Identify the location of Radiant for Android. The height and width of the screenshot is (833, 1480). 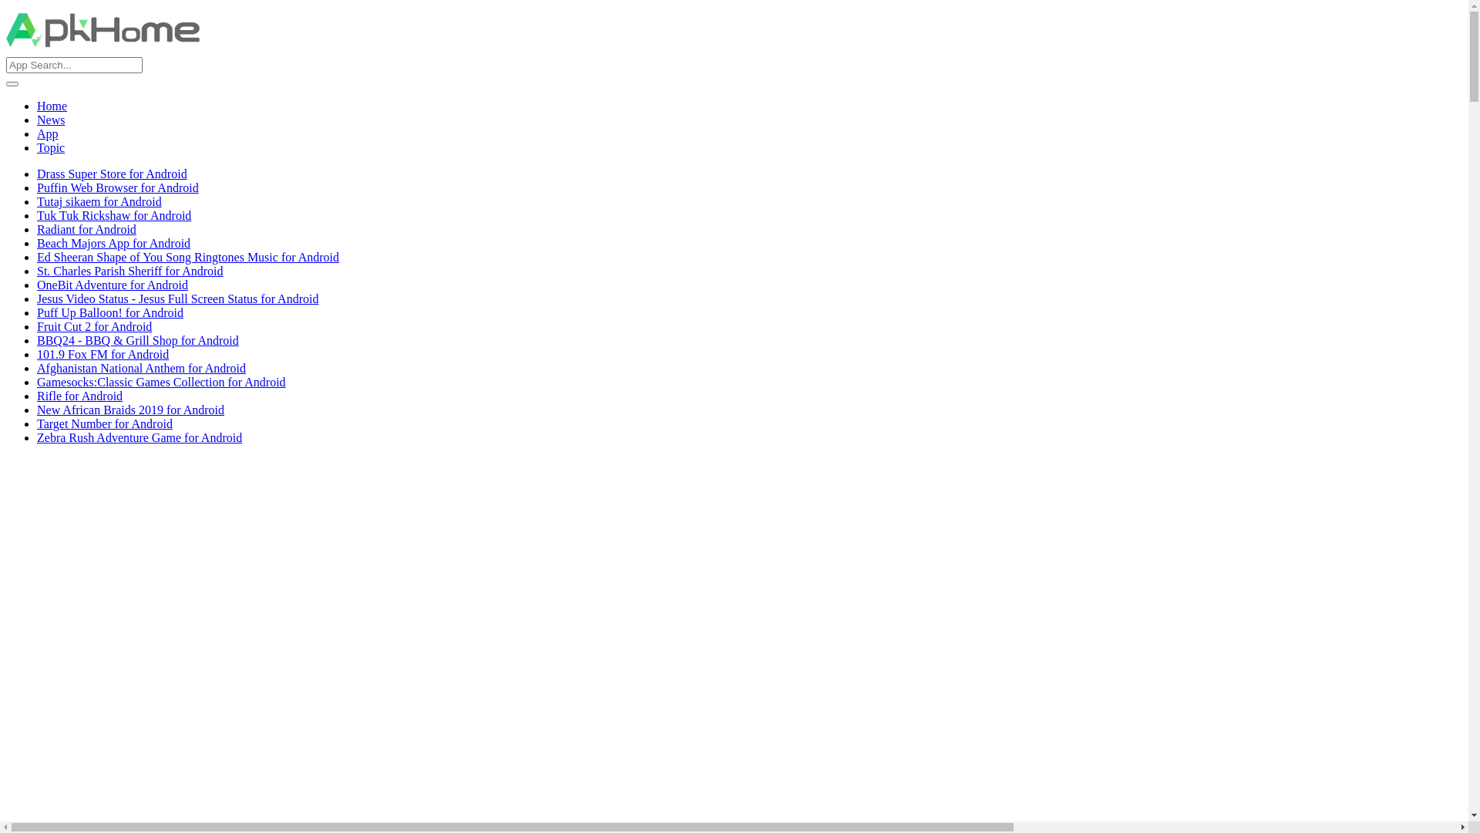
(86, 230).